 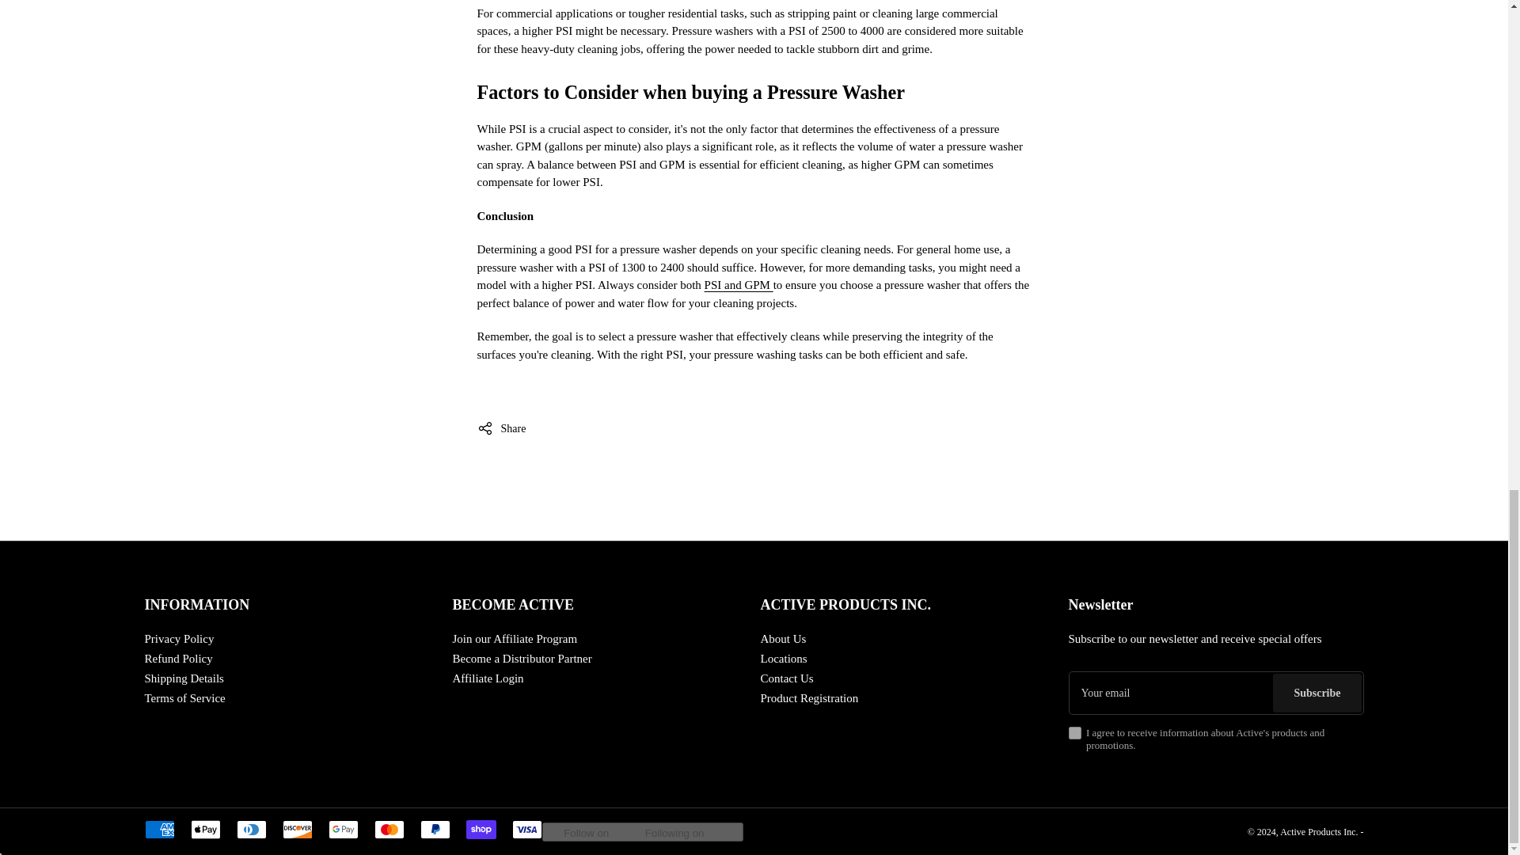 I want to click on Google Pay, so click(x=342, y=829).